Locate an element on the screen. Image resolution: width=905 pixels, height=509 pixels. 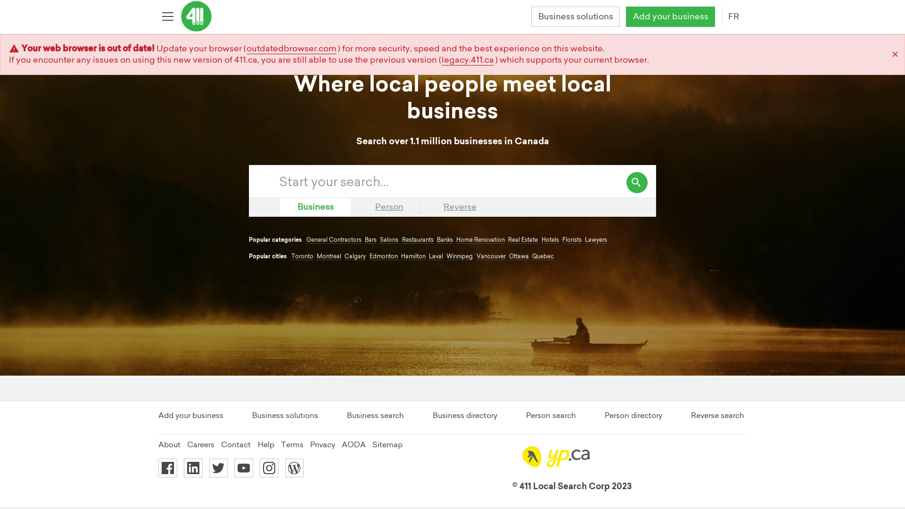
Sitemap is located at coordinates (387, 444).